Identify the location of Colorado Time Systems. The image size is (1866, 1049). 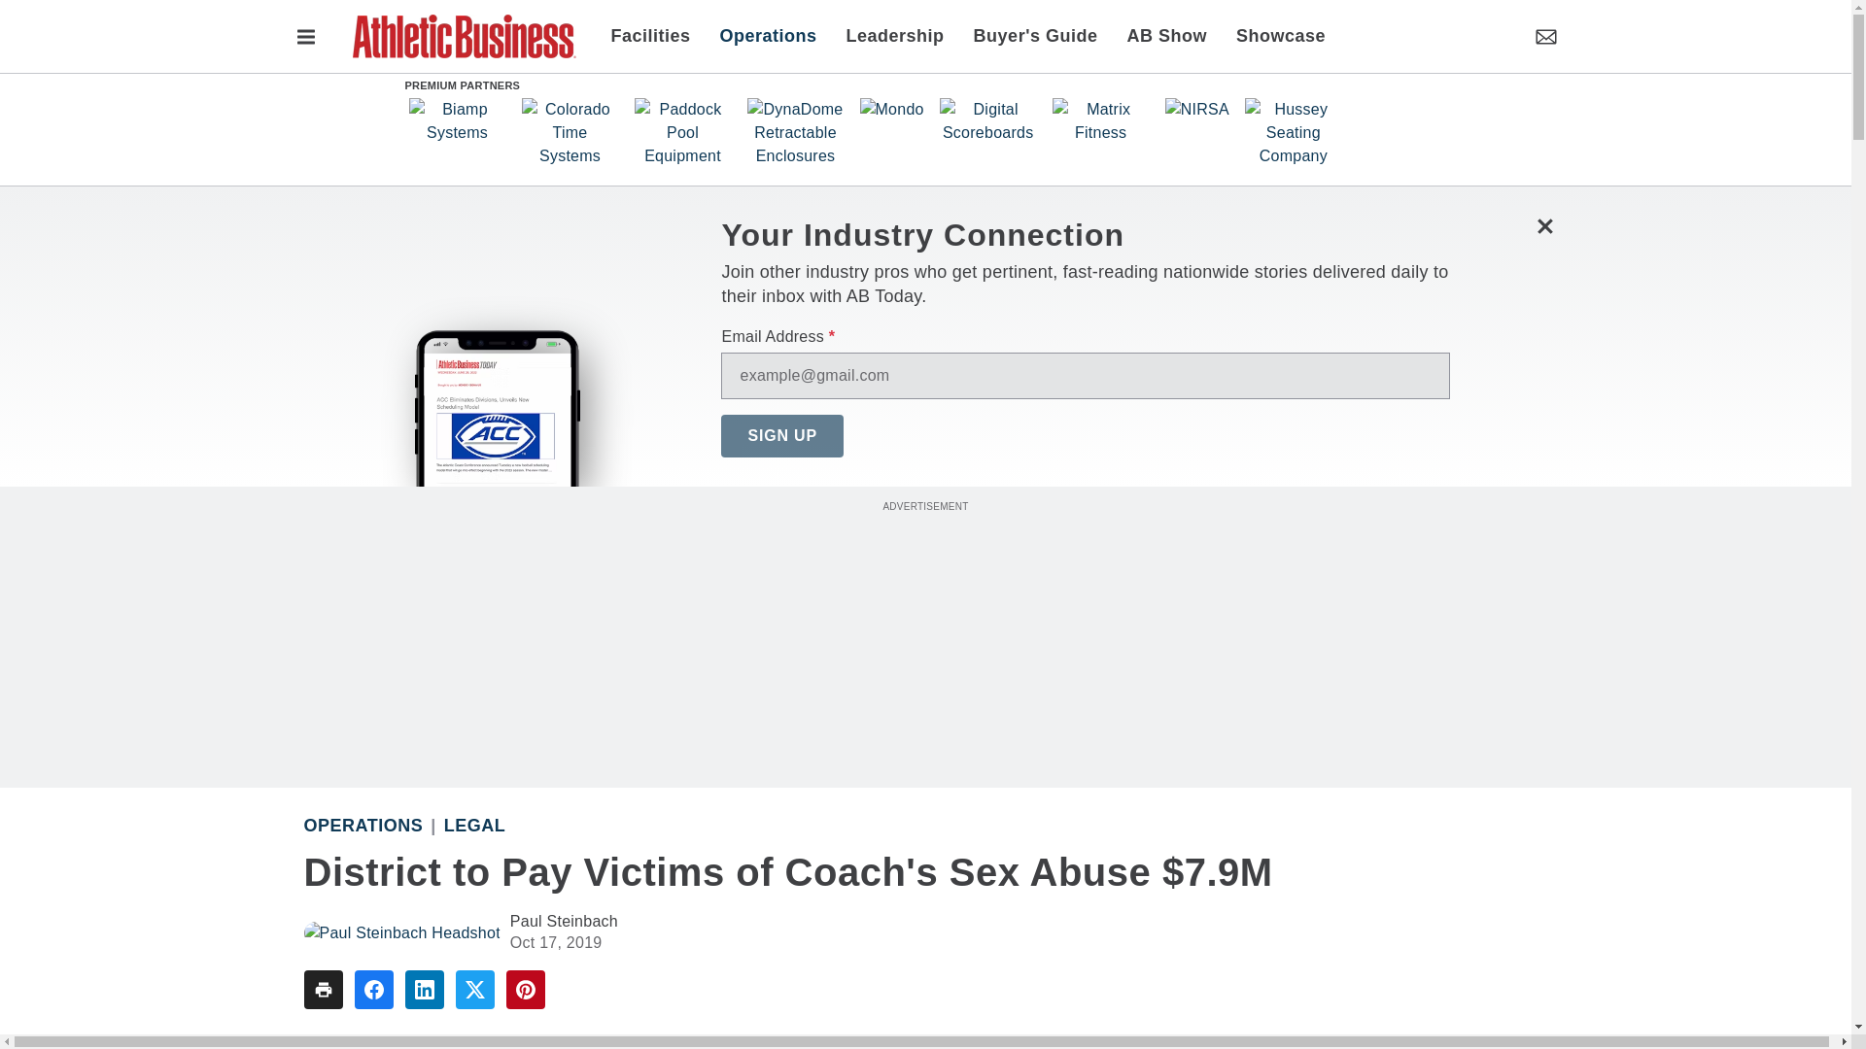
(569, 132).